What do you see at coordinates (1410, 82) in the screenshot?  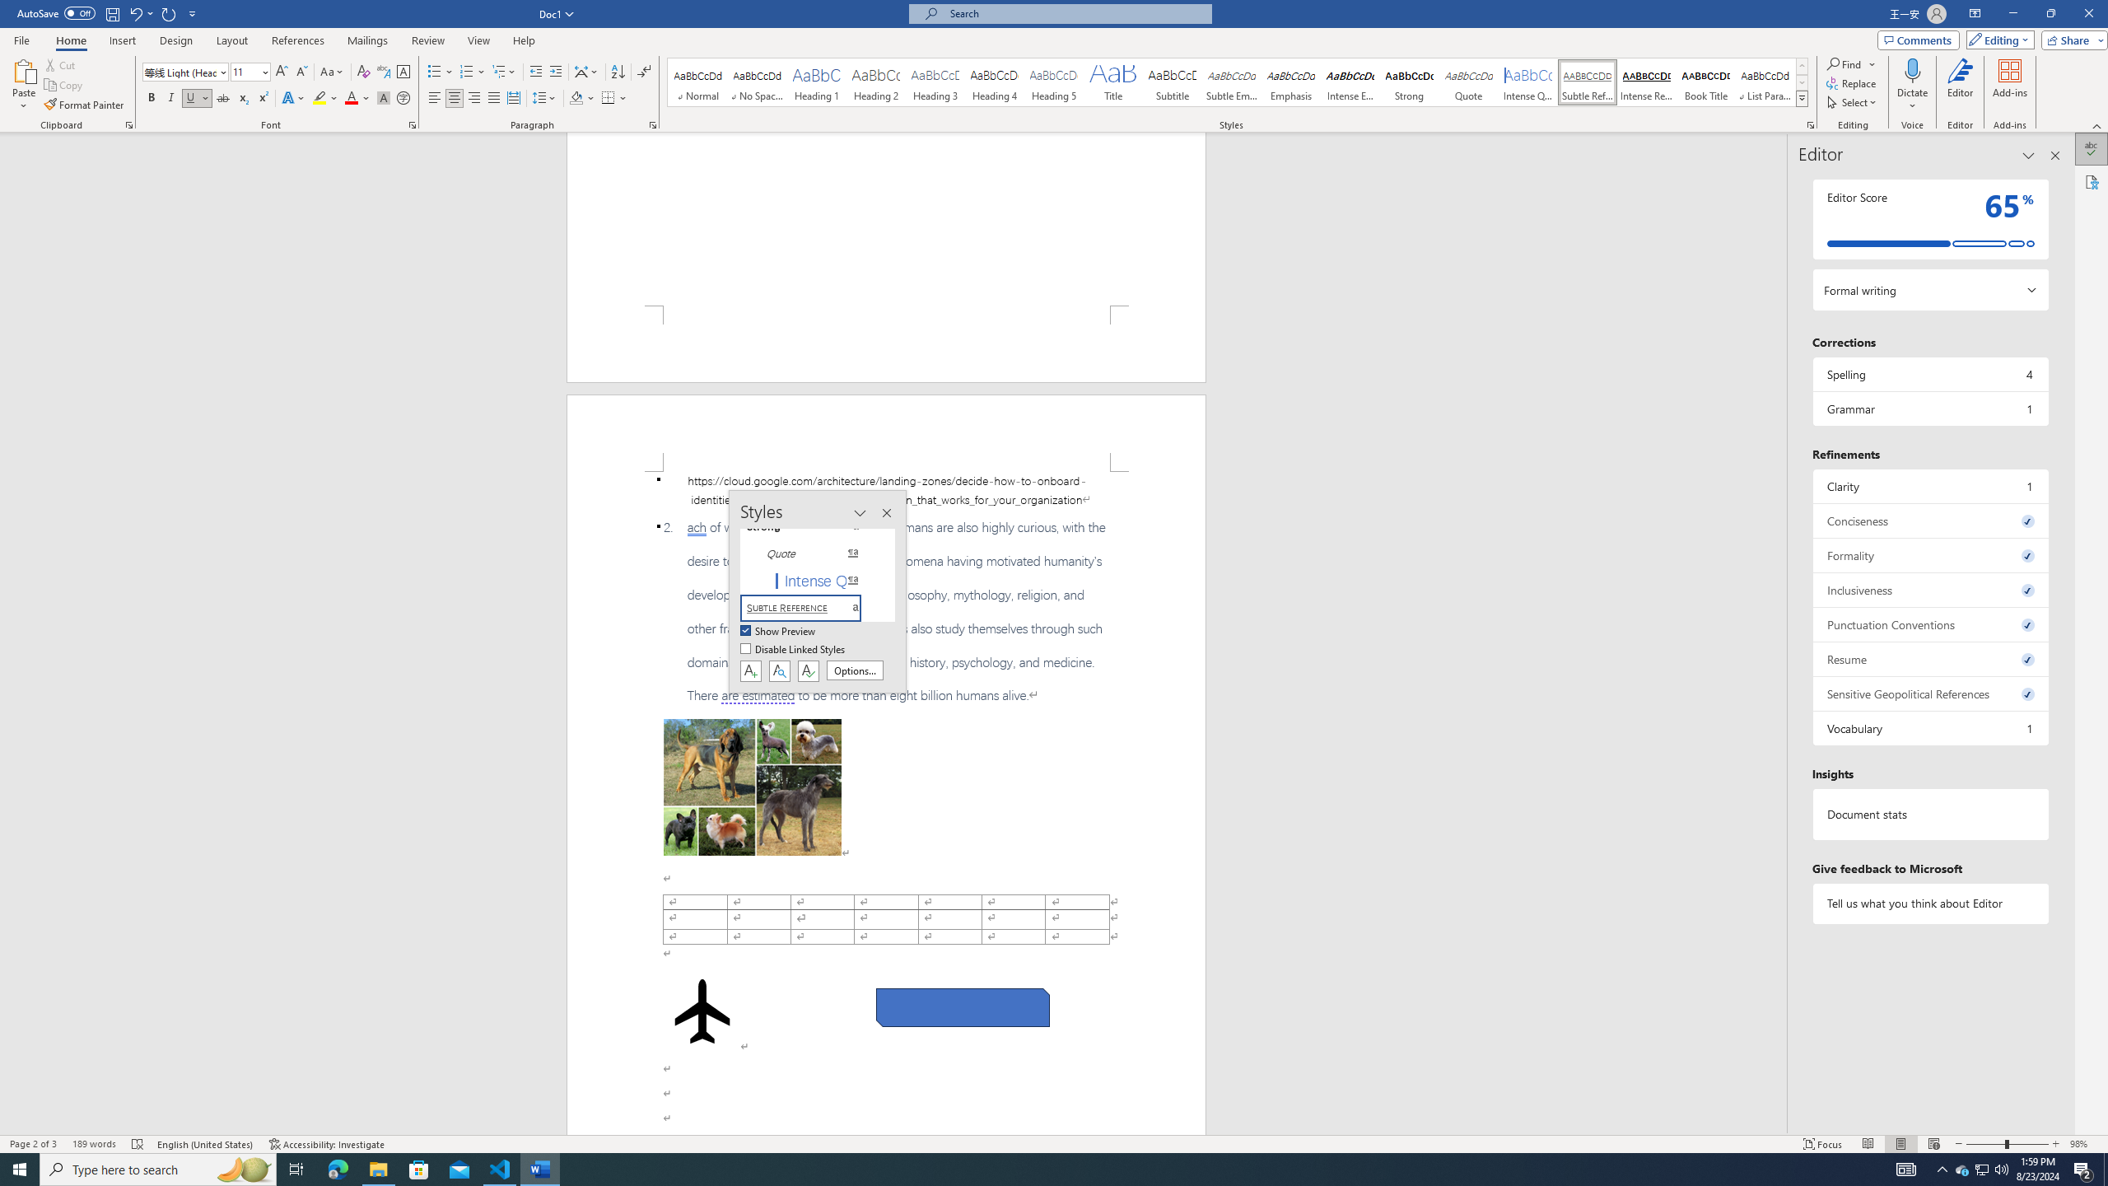 I see `Strong` at bounding box center [1410, 82].